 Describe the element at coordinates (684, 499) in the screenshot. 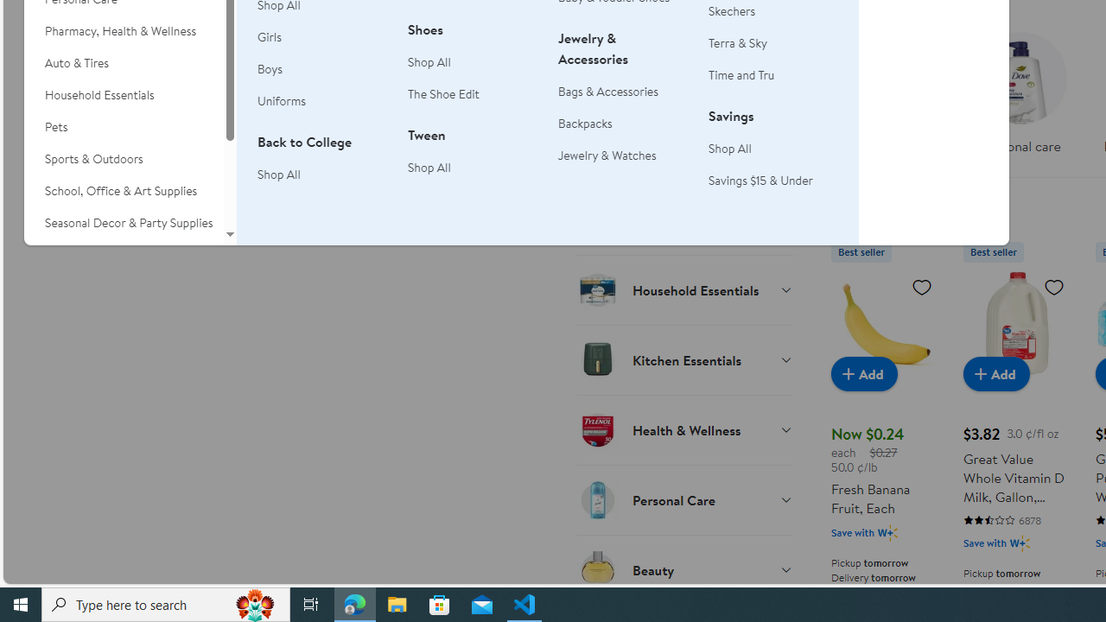

I see `Personal Care` at that location.